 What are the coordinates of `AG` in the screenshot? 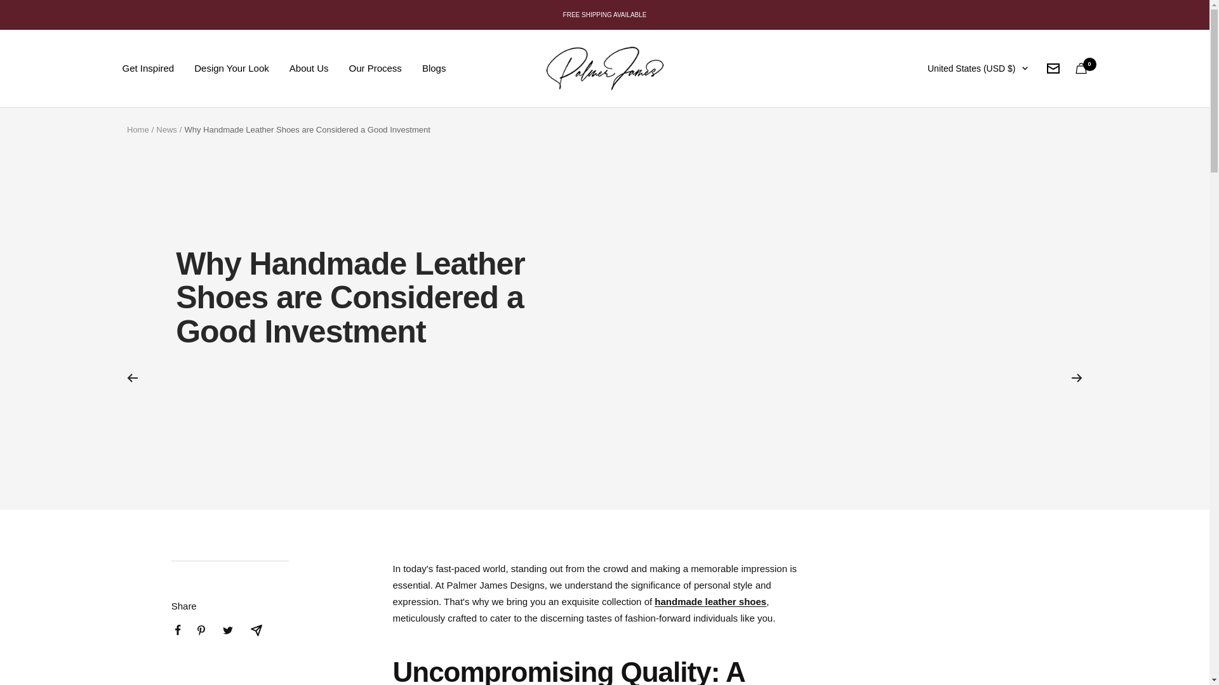 It's located at (902, 259).